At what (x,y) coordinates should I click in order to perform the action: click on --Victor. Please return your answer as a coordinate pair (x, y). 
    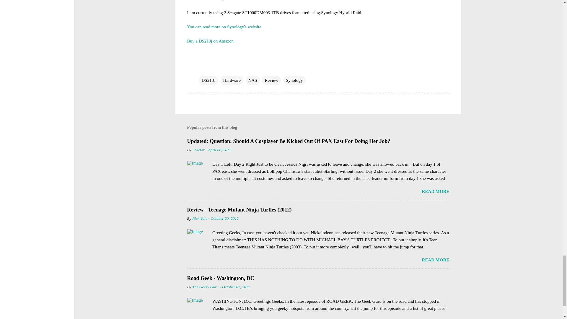
    Looking at the image, I should click on (198, 150).